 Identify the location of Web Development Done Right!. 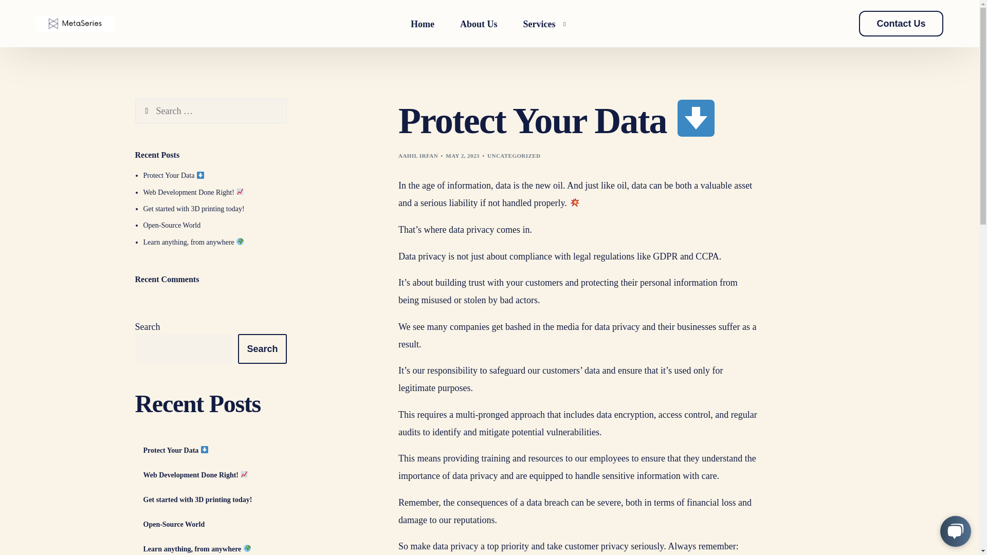
(214, 476).